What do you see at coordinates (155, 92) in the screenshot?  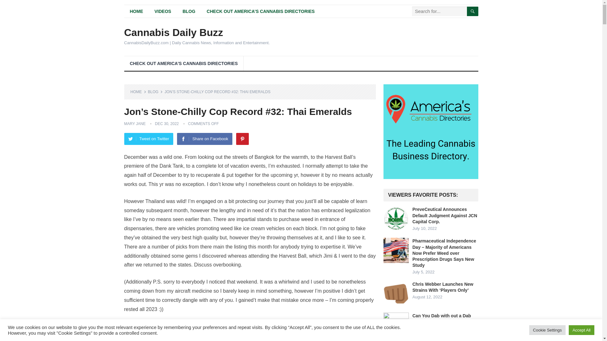 I see `View all posts in Blog` at bounding box center [155, 92].